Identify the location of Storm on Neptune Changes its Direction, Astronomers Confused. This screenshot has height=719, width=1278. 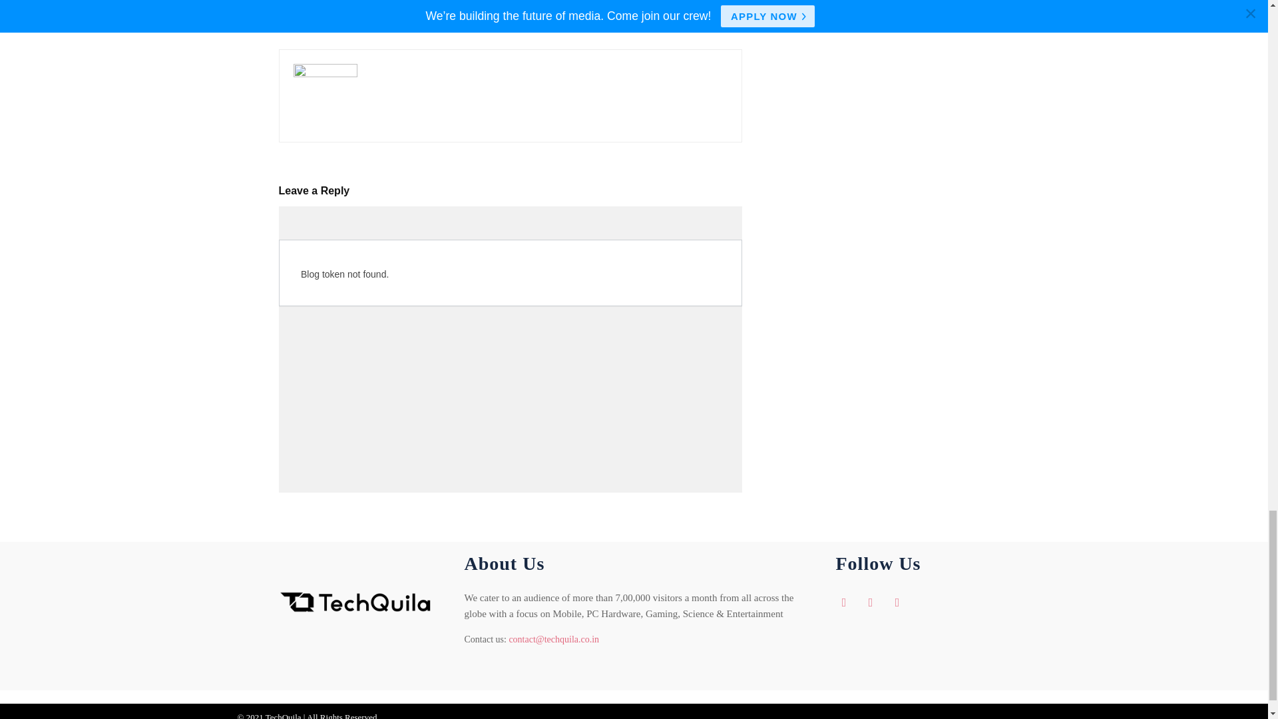
(386, 11).